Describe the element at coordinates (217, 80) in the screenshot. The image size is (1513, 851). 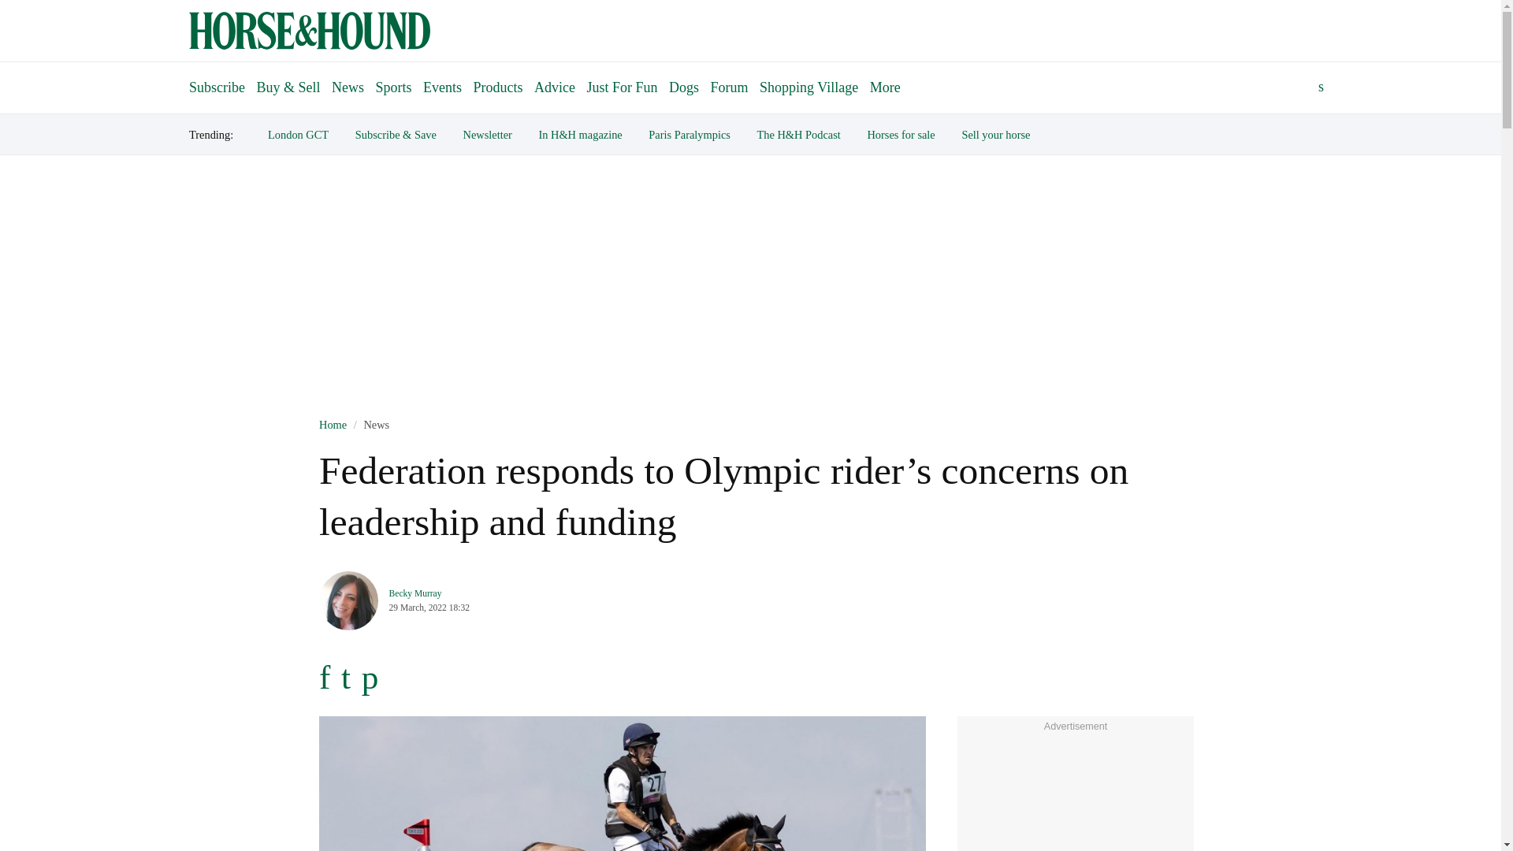
I see `Subscribe` at that location.